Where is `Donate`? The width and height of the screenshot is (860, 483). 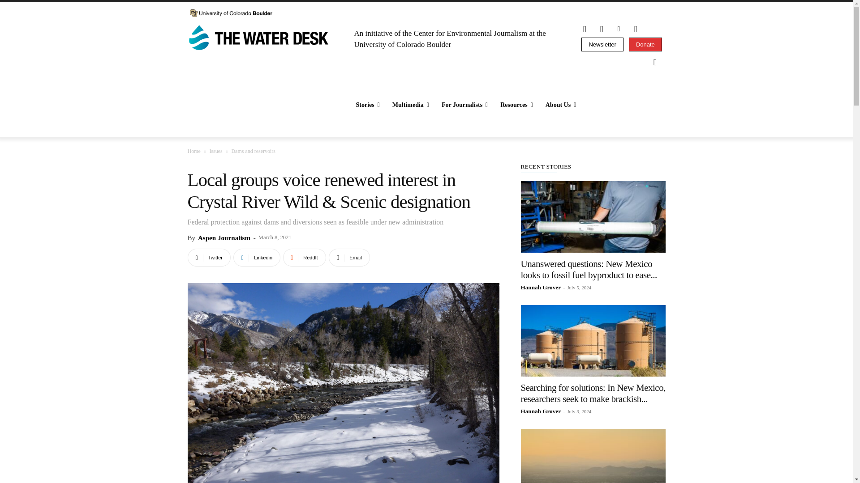
Donate is located at coordinates (645, 44).